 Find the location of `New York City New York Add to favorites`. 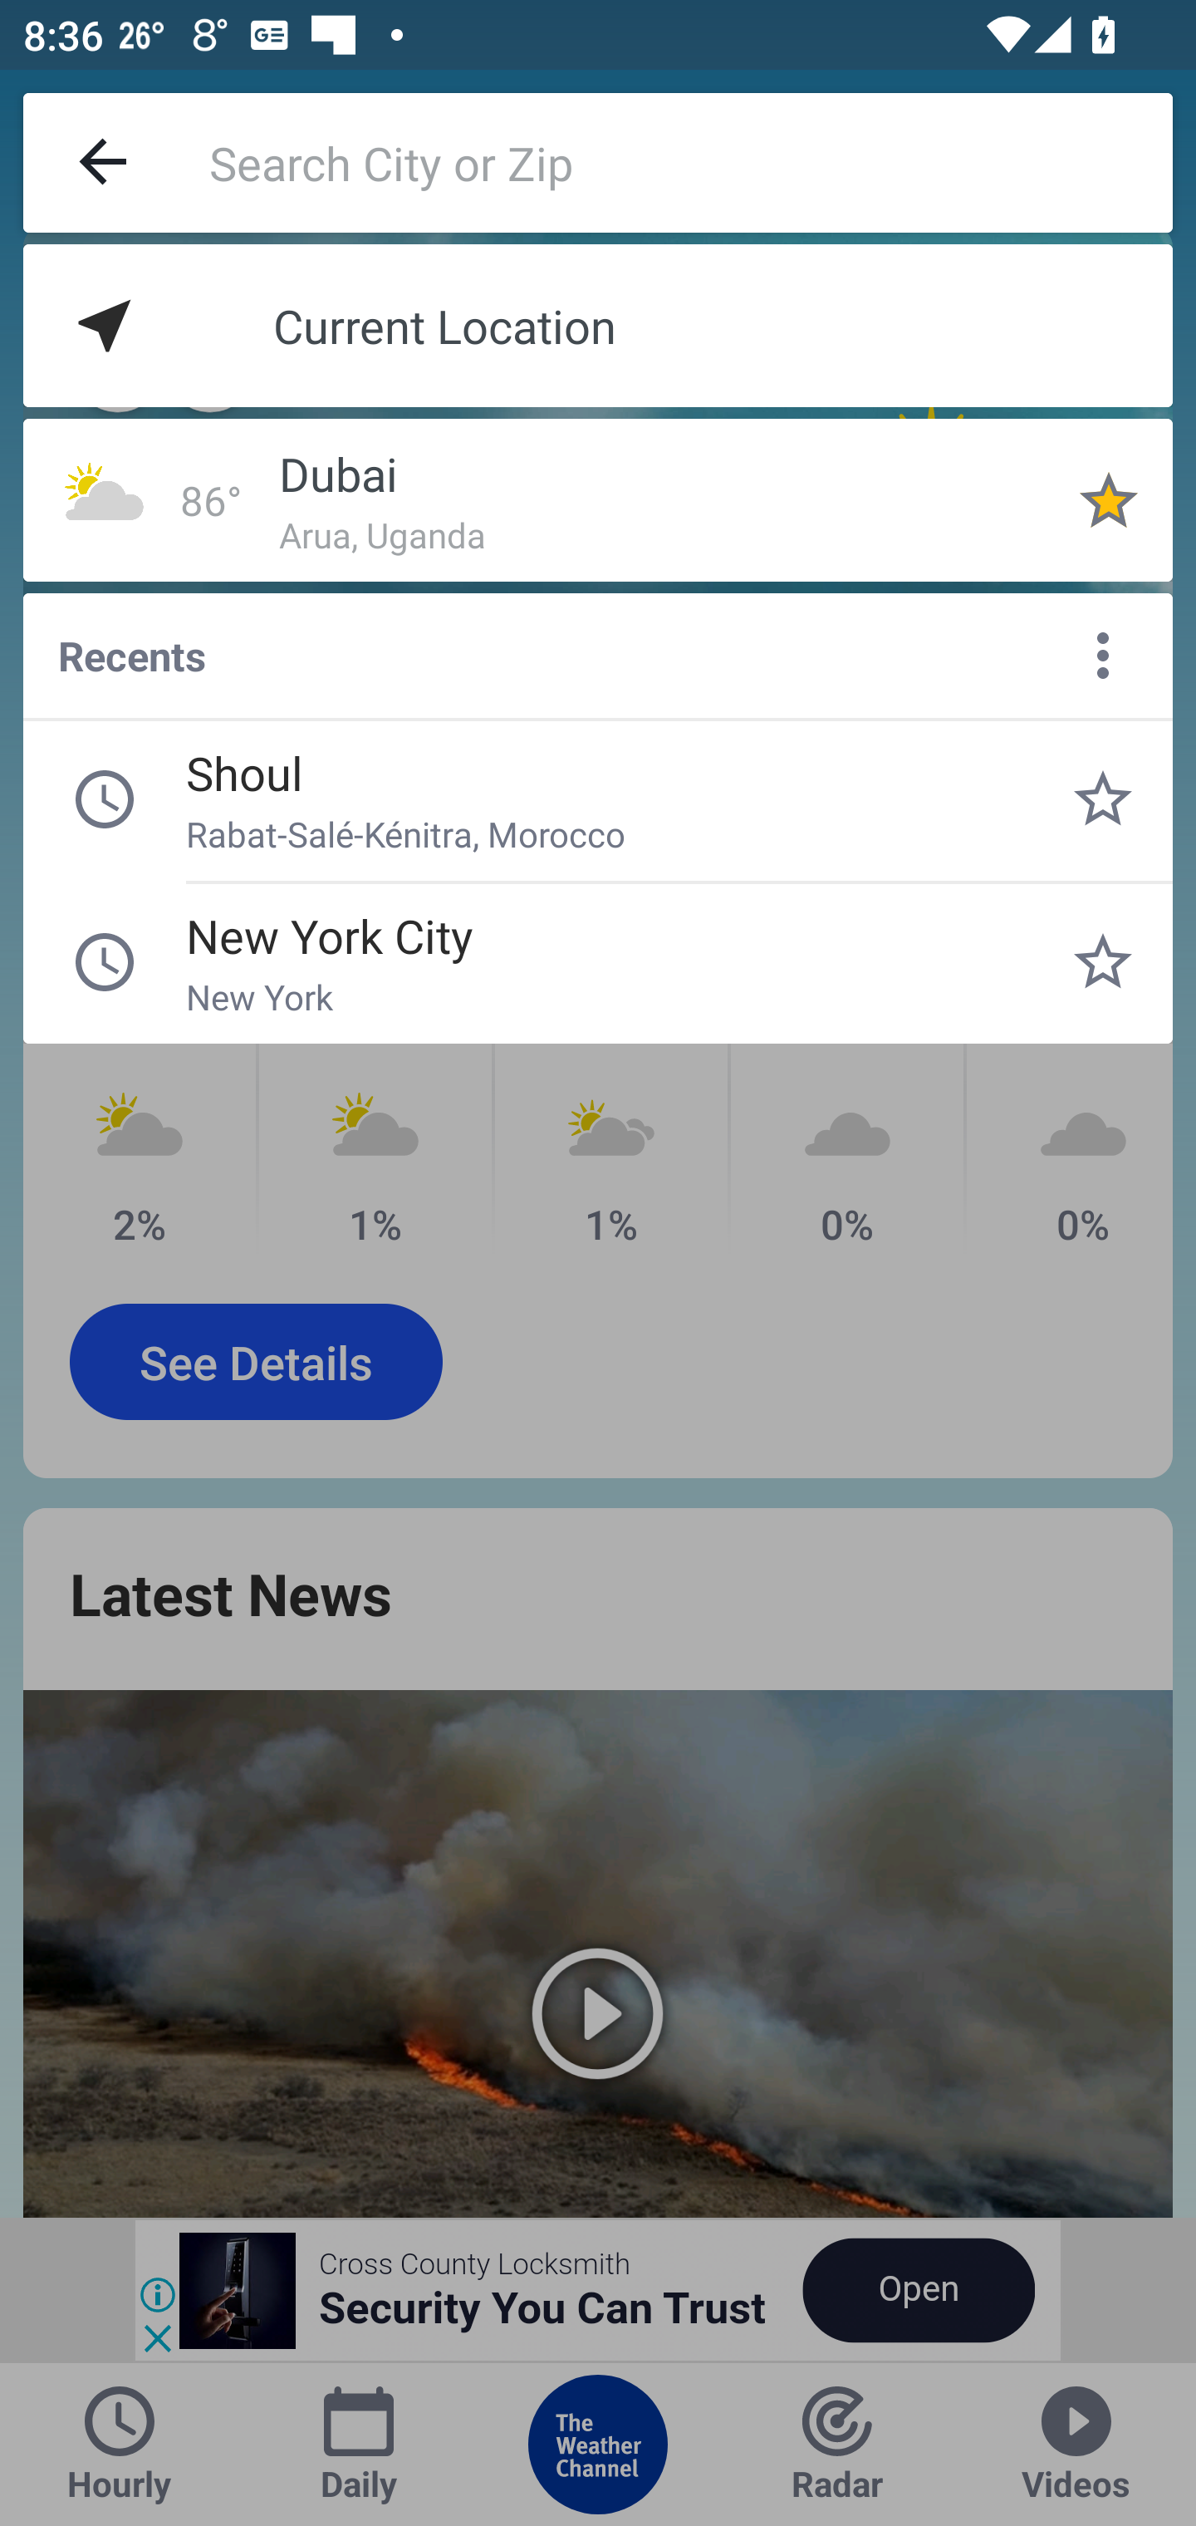

New York City New York Add to favorites is located at coordinates (1103, 962).